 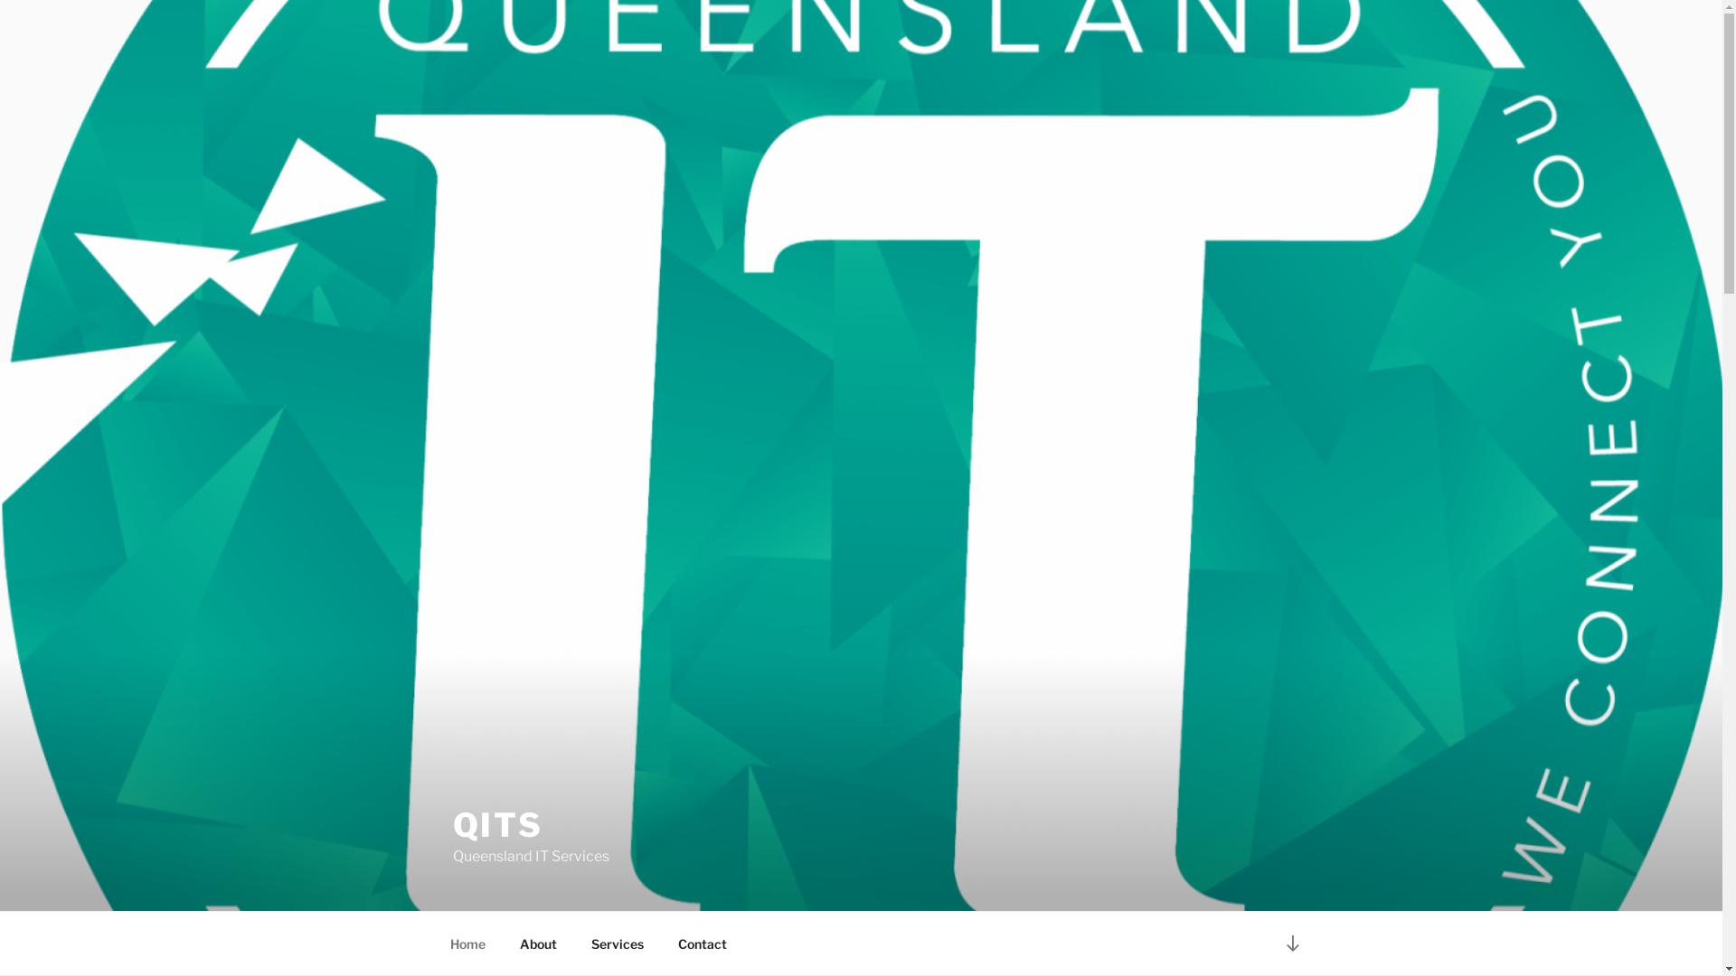 I want to click on QITS, so click(x=497, y=825).